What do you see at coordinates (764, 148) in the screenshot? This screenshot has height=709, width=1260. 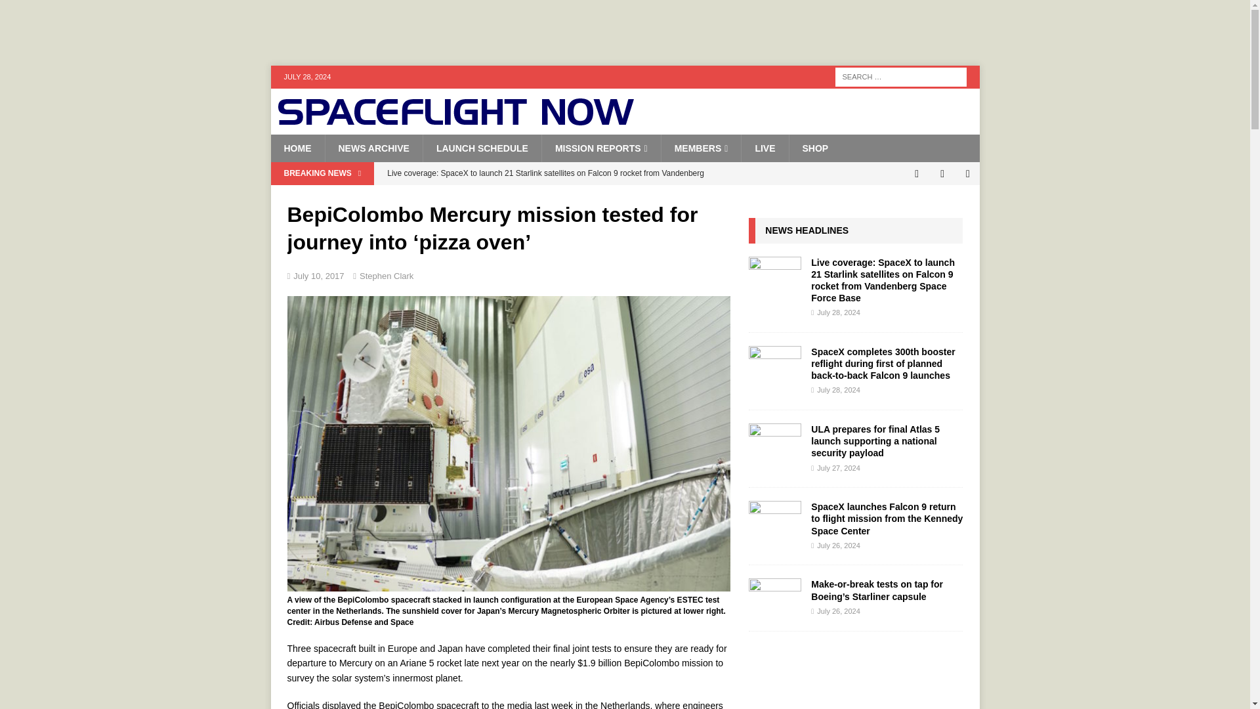 I see `LIVE` at bounding box center [764, 148].